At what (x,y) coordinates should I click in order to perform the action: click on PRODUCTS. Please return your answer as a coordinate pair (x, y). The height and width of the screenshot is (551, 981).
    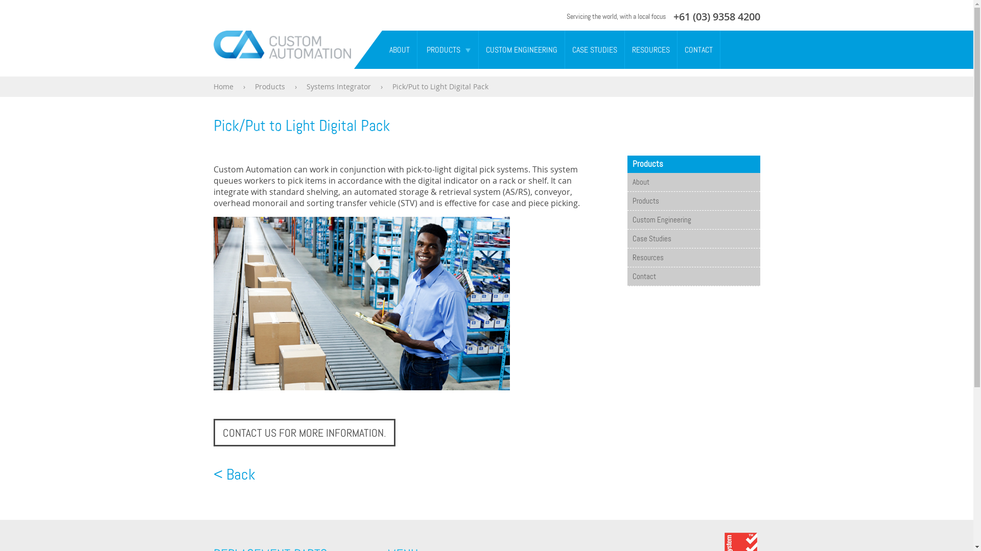
    Looking at the image, I should click on (439, 50).